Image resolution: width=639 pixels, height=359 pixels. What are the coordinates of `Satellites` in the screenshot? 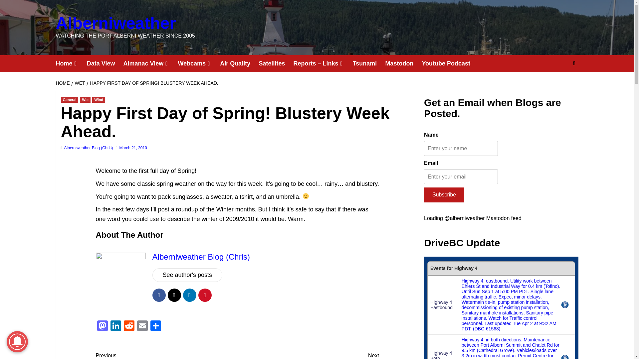 It's located at (276, 64).